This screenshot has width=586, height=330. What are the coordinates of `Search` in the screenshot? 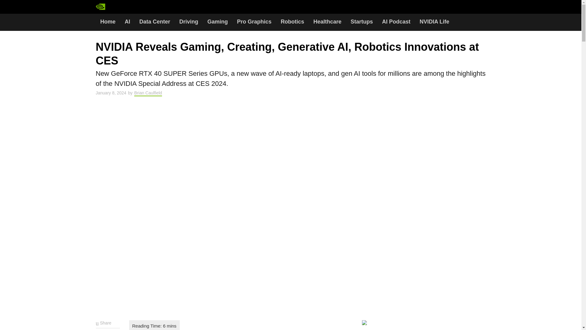 It's located at (150, 7).